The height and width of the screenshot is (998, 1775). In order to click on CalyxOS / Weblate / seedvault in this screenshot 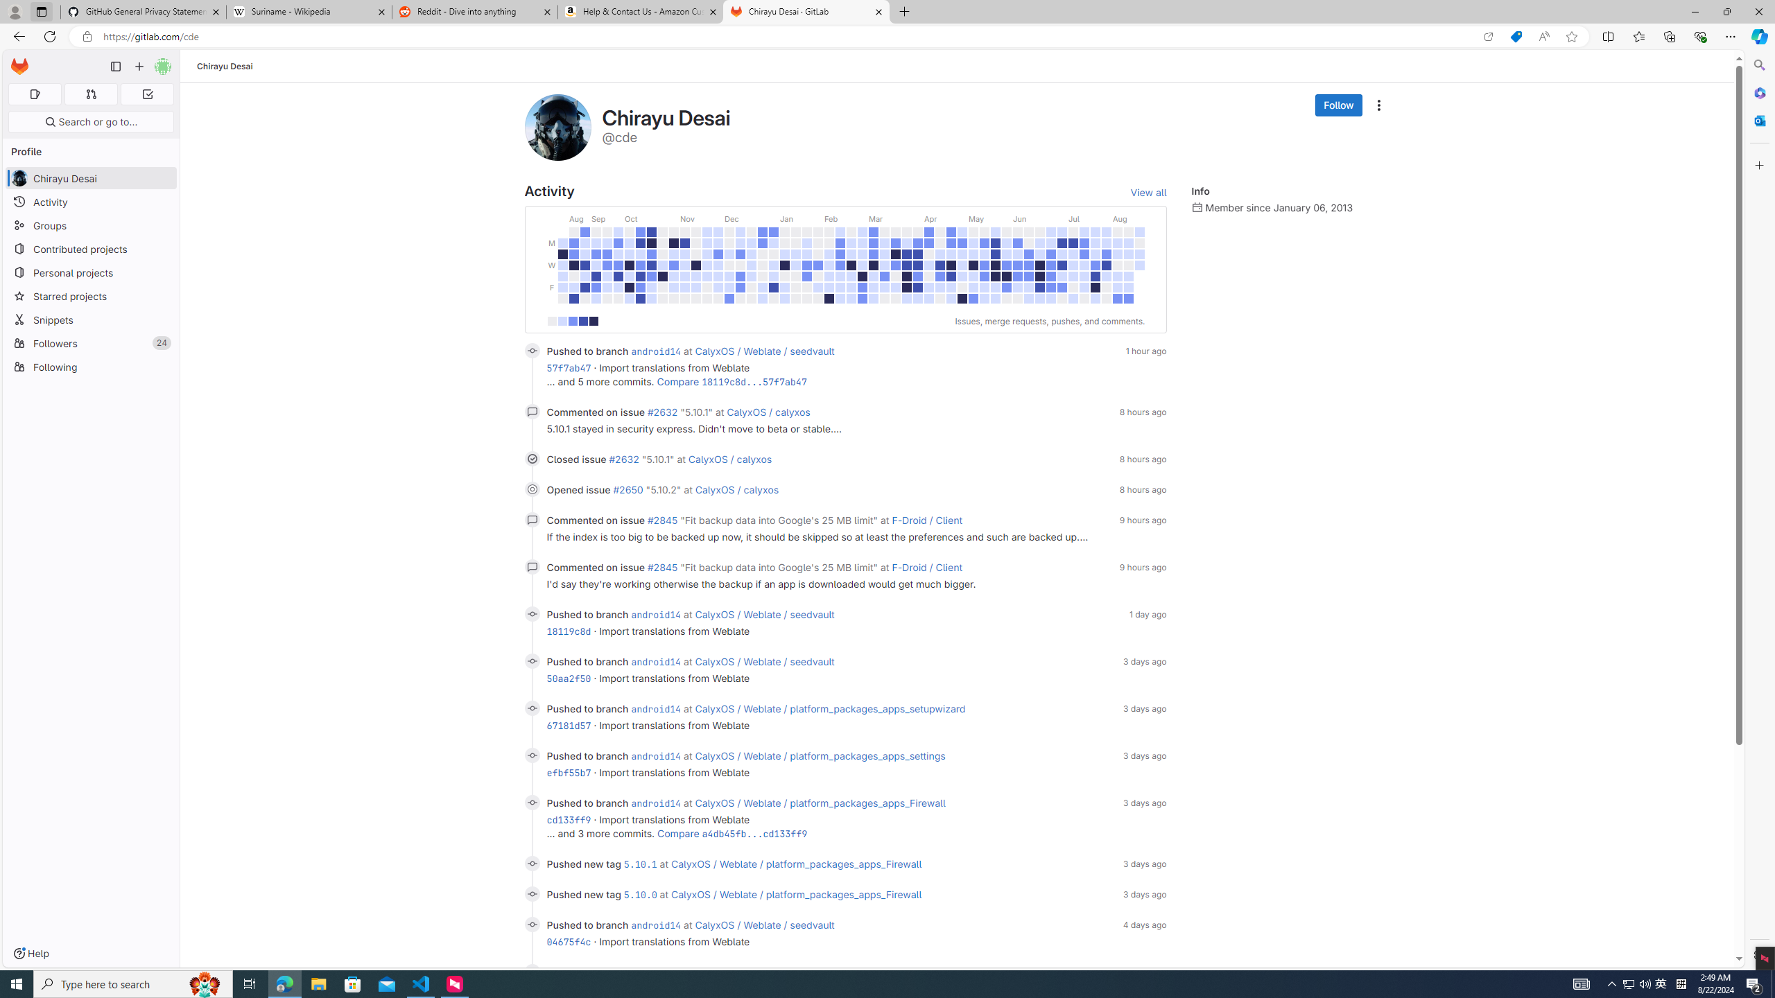, I will do `click(764, 925)`.